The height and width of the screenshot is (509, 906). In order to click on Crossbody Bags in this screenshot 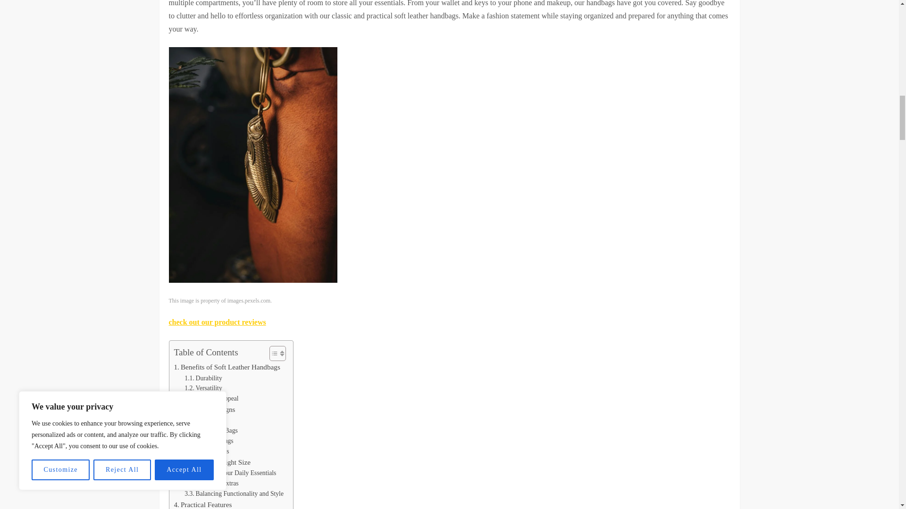, I will do `click(211, 430)`.